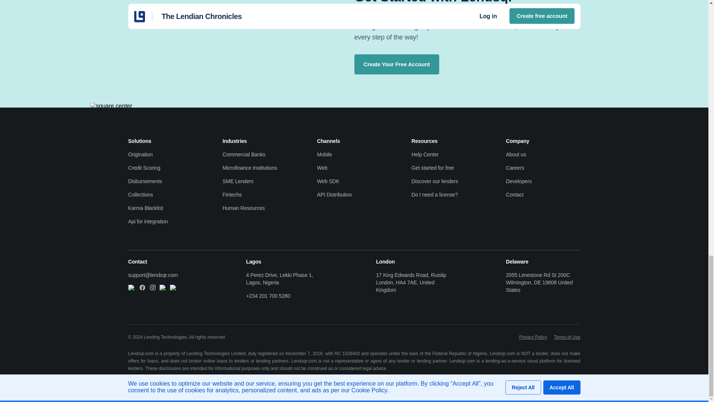 The image size is (714, 402). I want to click on Origination, so click(165, 154).